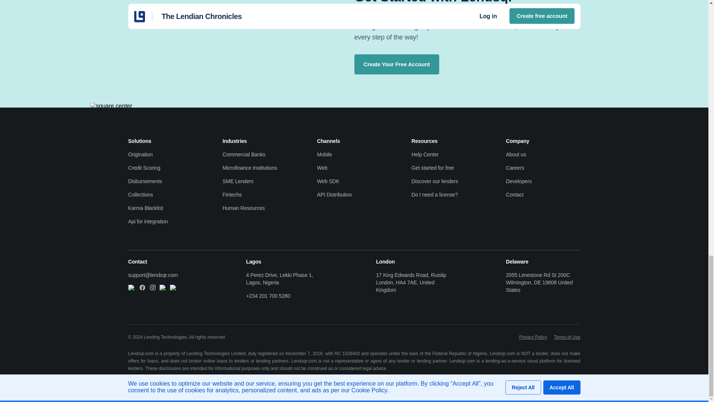 The image size is (714, 402). I want to click on Origination, so click(165, 154).